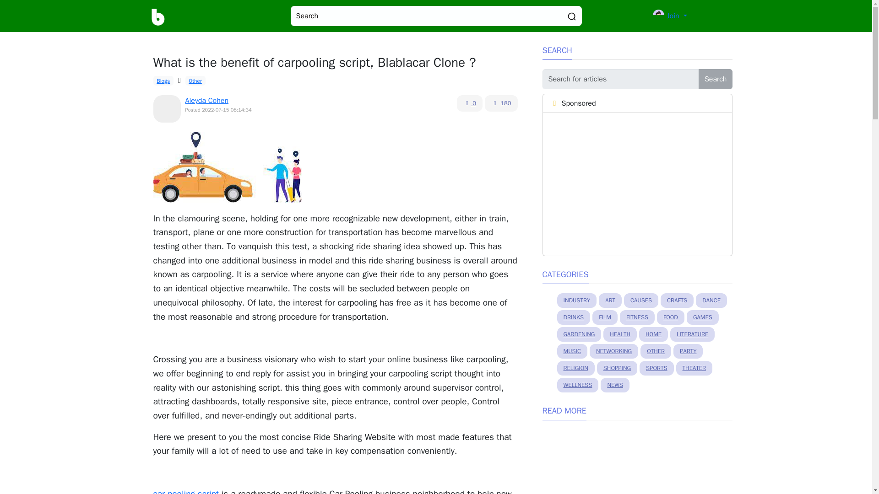 The height and width of the screenshot is (494, 879). Describe the element at coordinates (158, 16) in the screenshot. I see `Bresdel` at that location.